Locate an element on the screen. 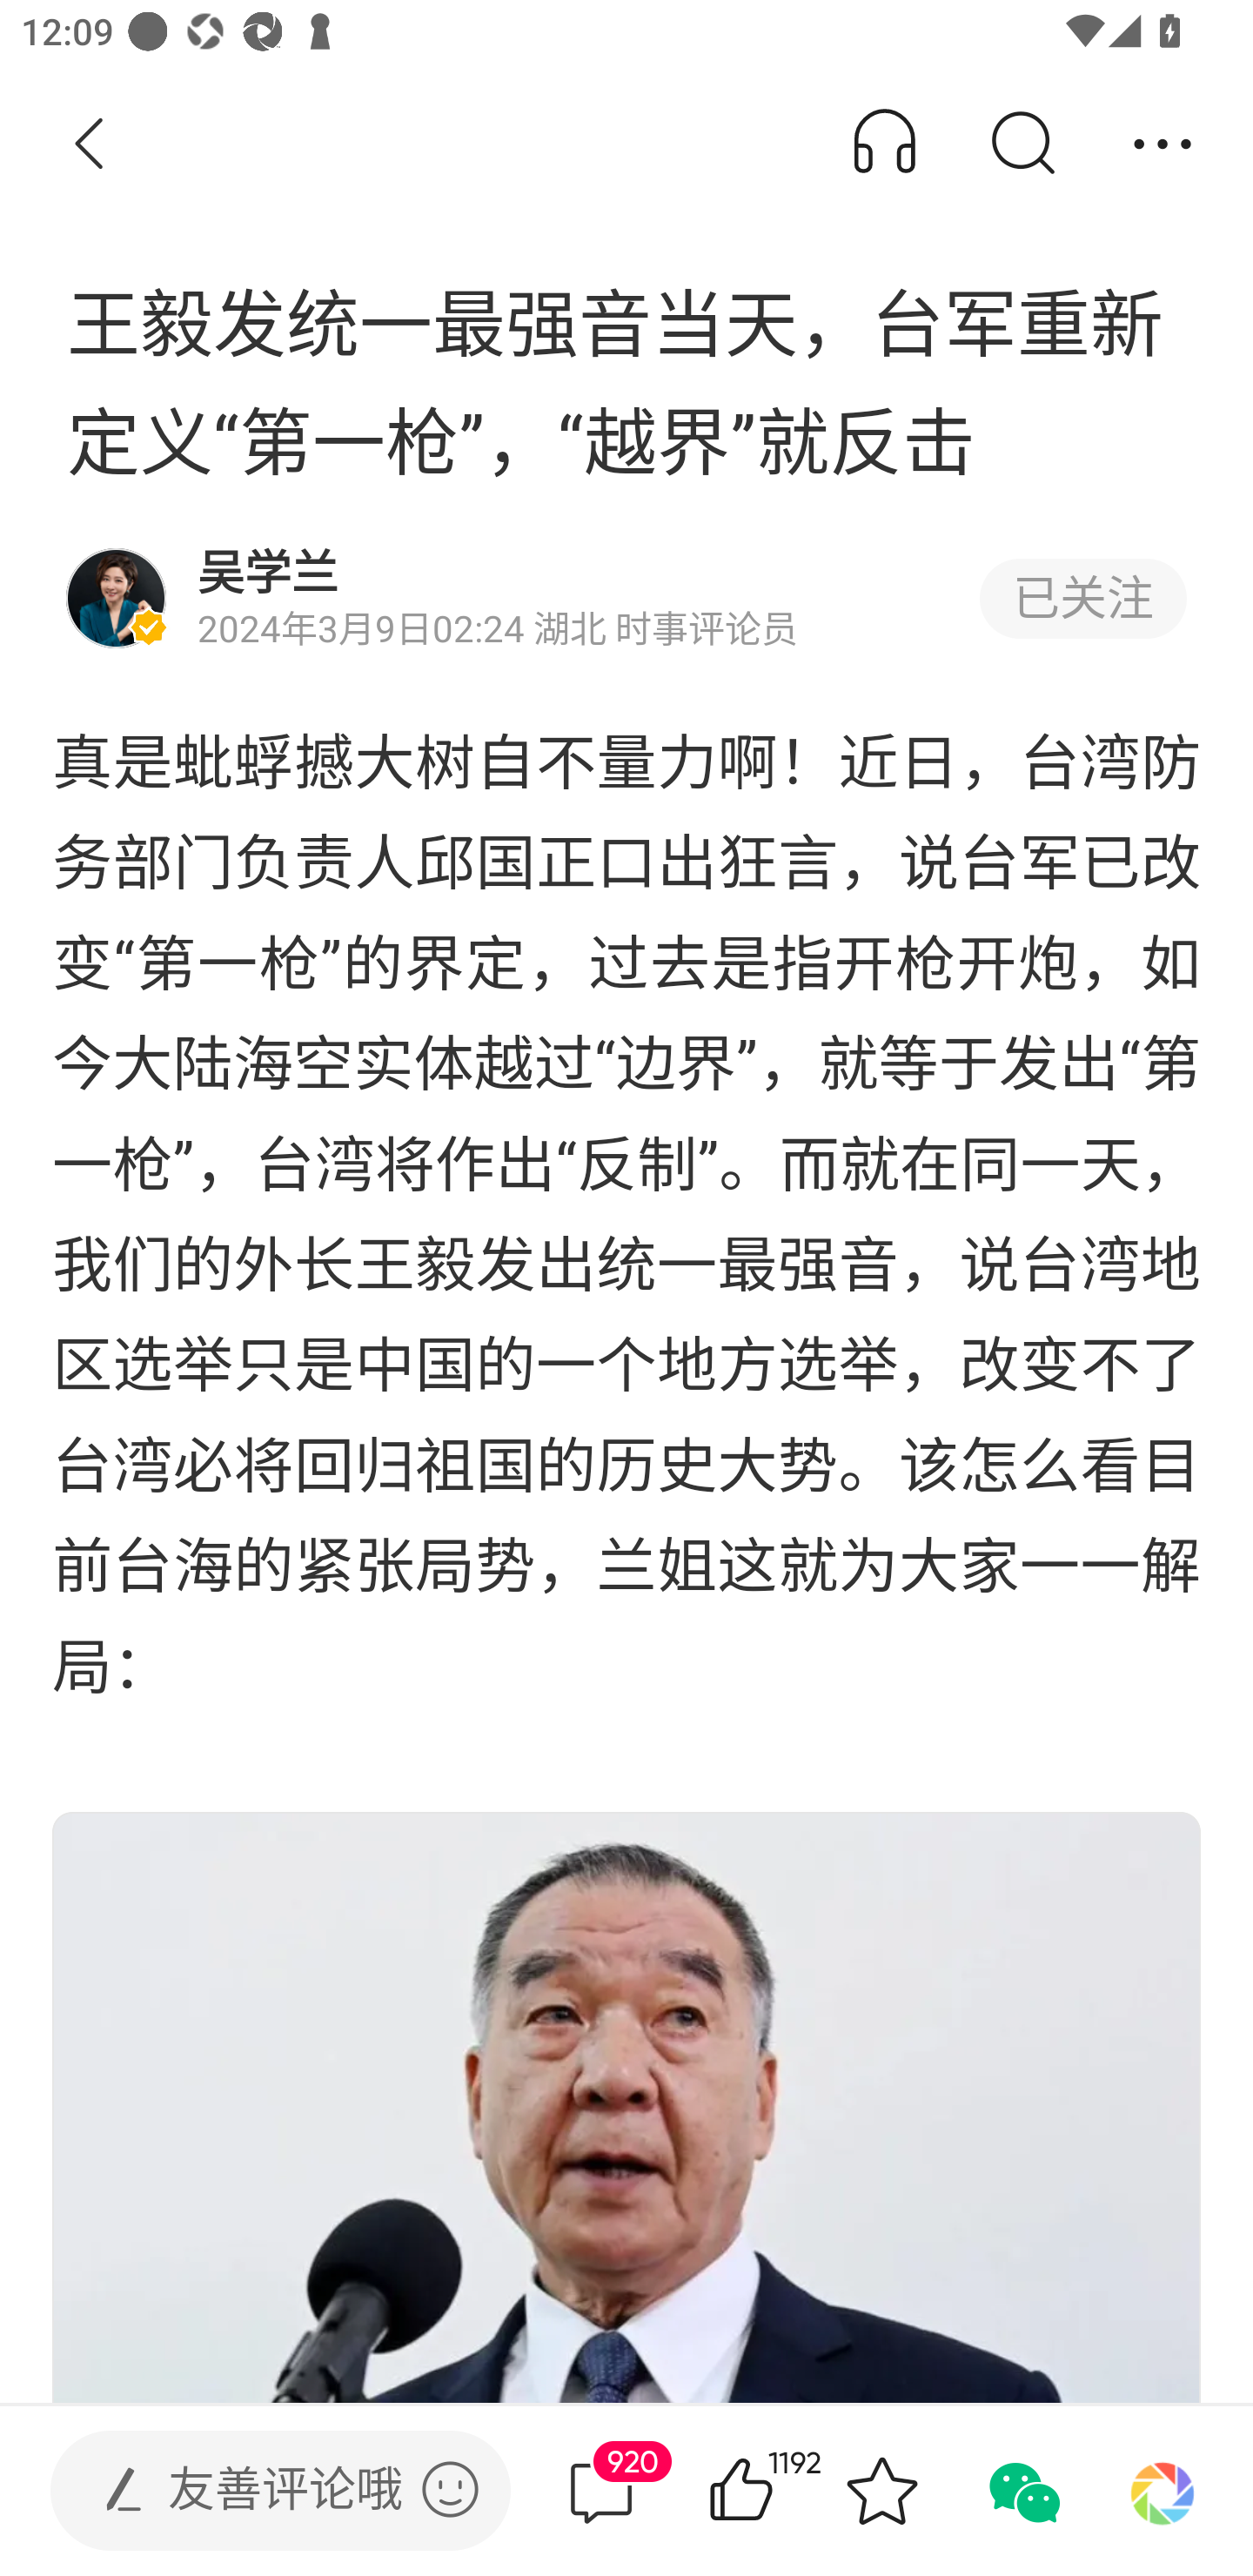  吴学兰 2024年3月9日02:24 湖北 时事评论员 已关注 is located at coordinates (626, 599).